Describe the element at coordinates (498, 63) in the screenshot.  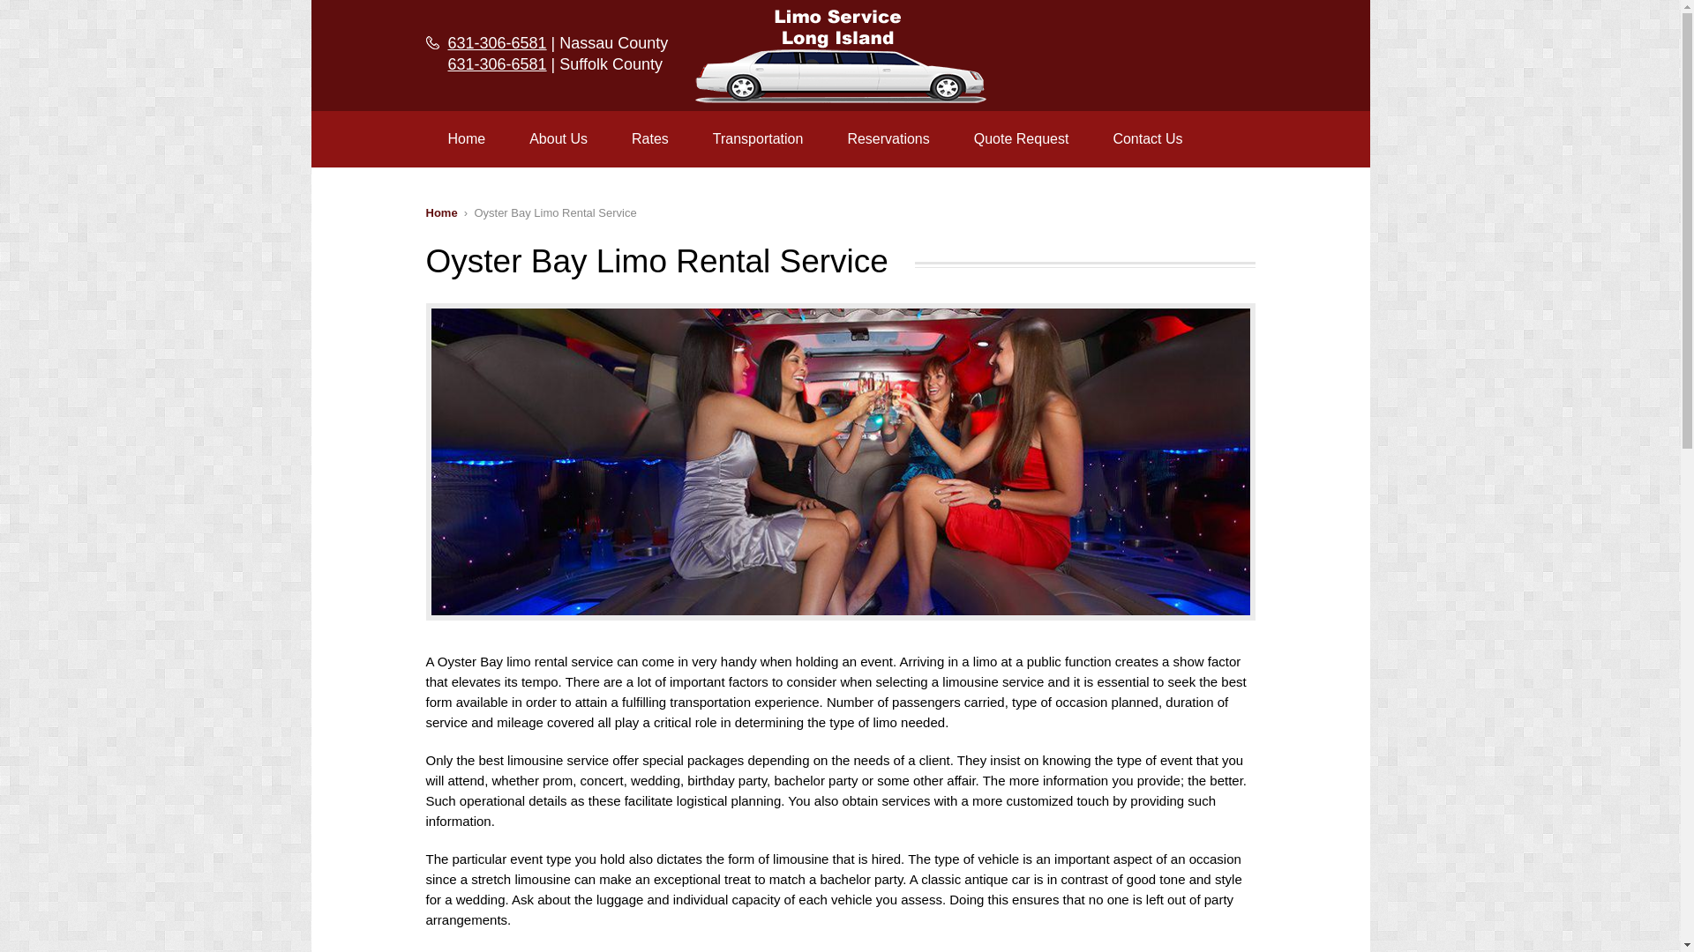
I see `631-306-6581` at that location.